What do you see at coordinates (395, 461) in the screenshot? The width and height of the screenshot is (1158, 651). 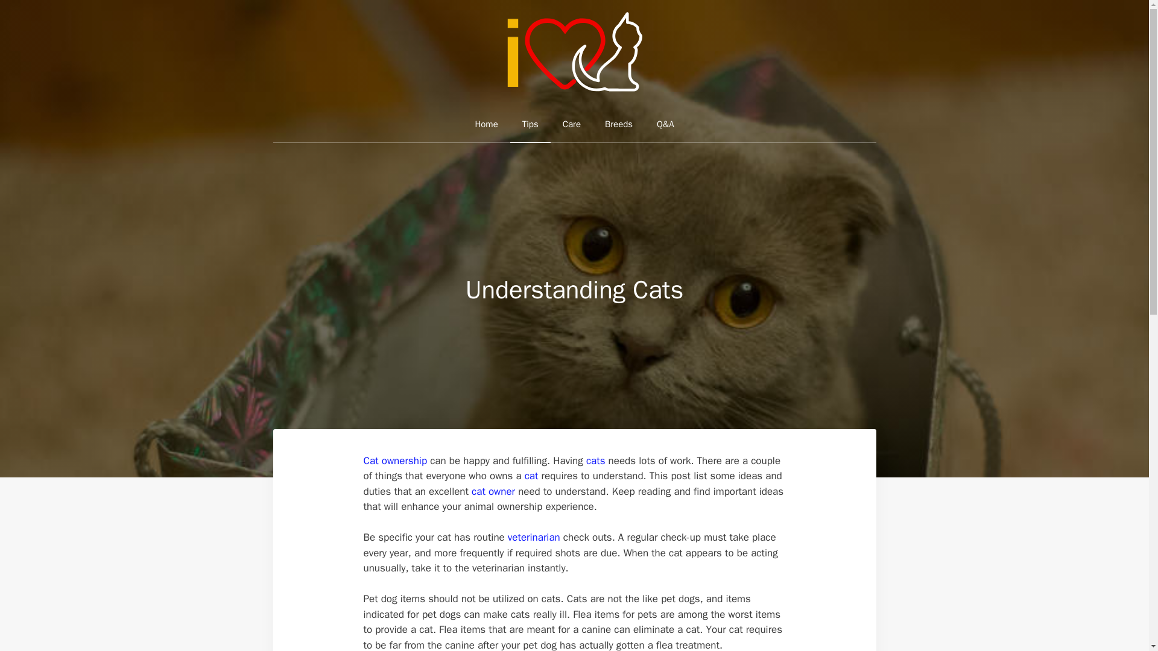 I see `Cat ownership` at bounding box center [395, 461].